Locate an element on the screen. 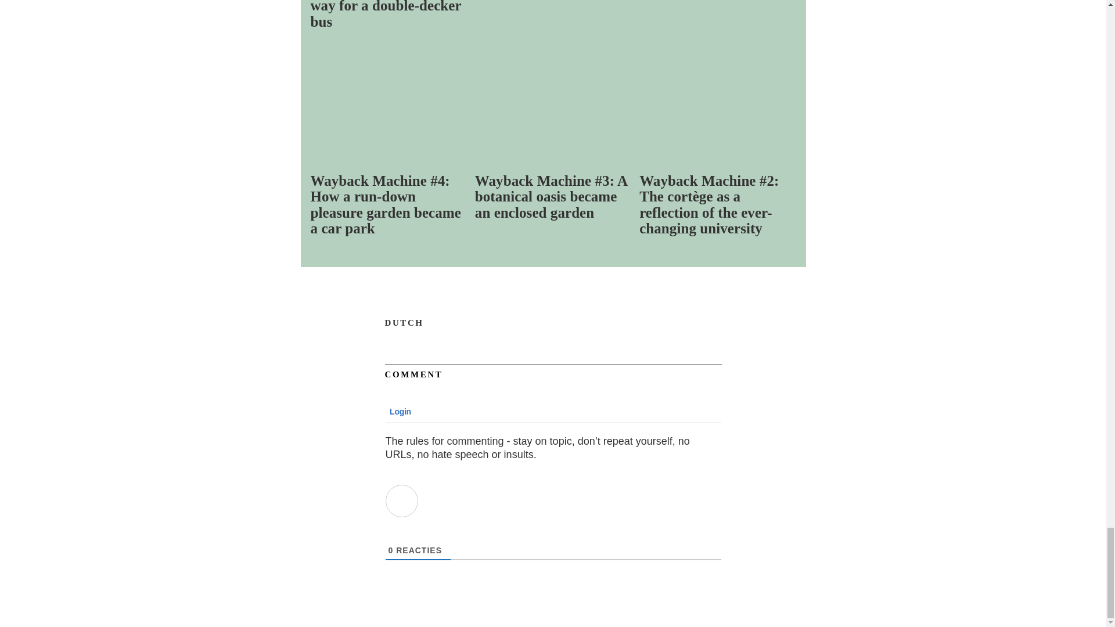 This screenshot has width=1115, height=627. Dutch is located at coordinates (404, 322).